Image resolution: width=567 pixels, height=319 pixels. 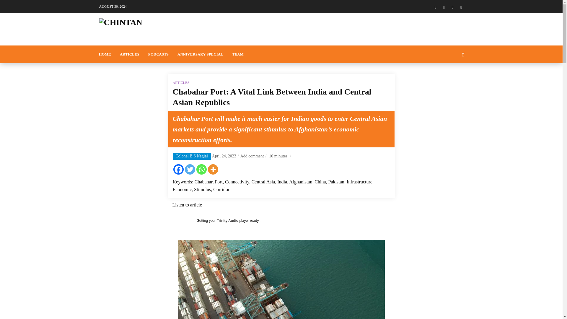 I want to click on TEAM, so click(x=238, y=54).